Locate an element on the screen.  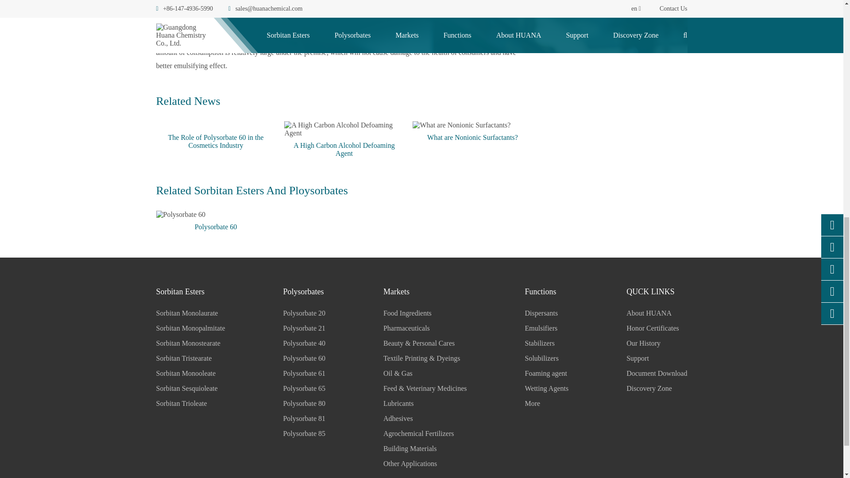
A High Carbon Alcohol Defoaming Agent is located at coordinates (344, 129).